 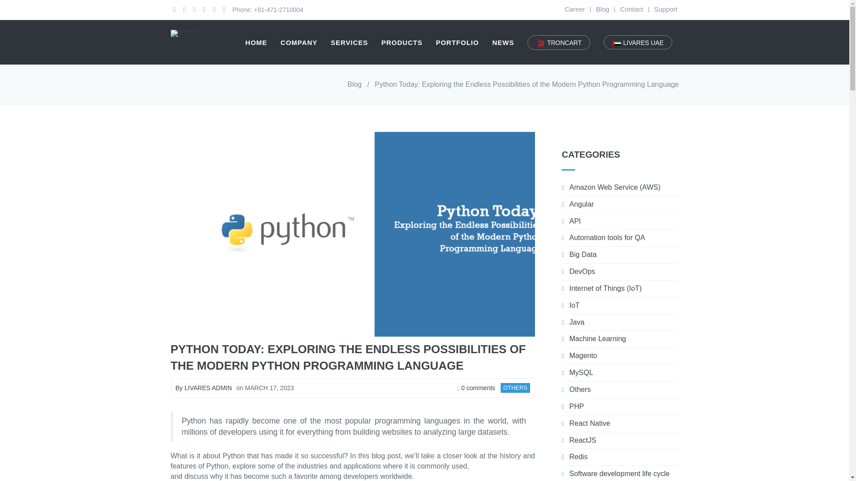 I want to click on PORTFOLIO, so click(x=457, y=42).